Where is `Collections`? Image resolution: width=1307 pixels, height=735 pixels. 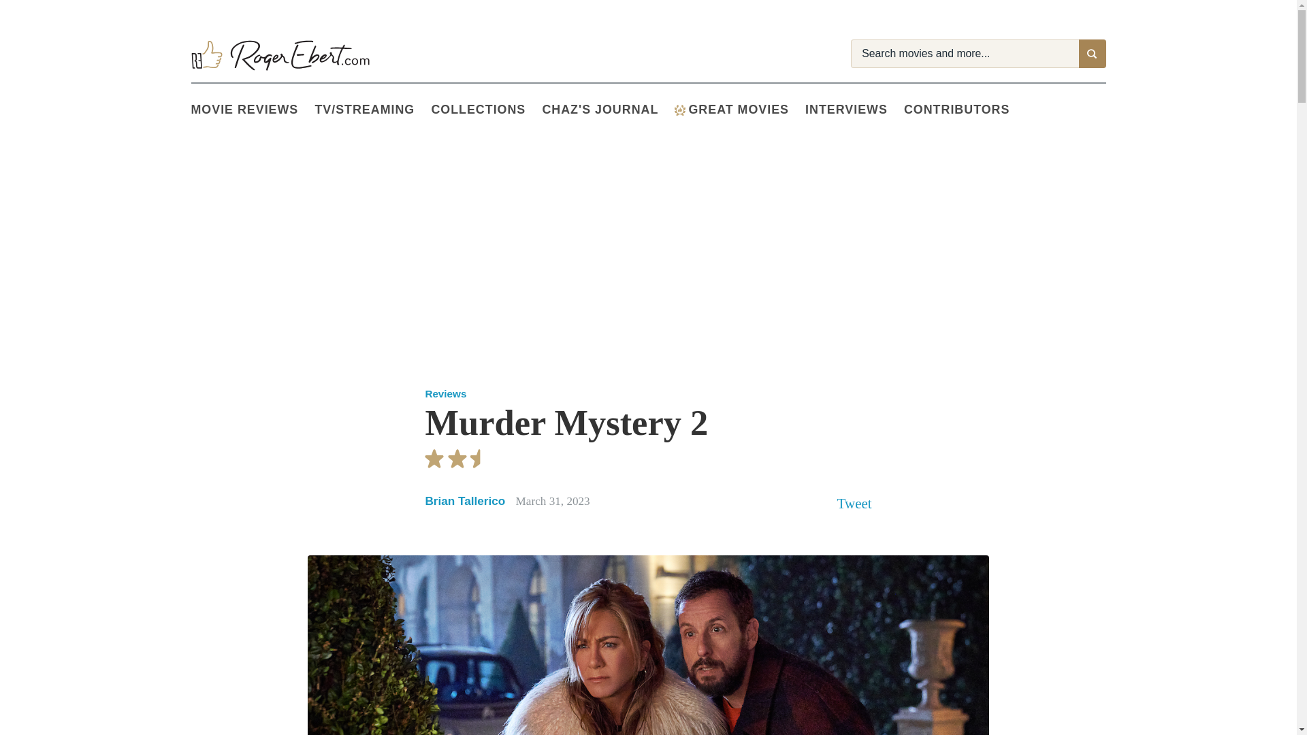 Collections is located at coordinates (486, 110).